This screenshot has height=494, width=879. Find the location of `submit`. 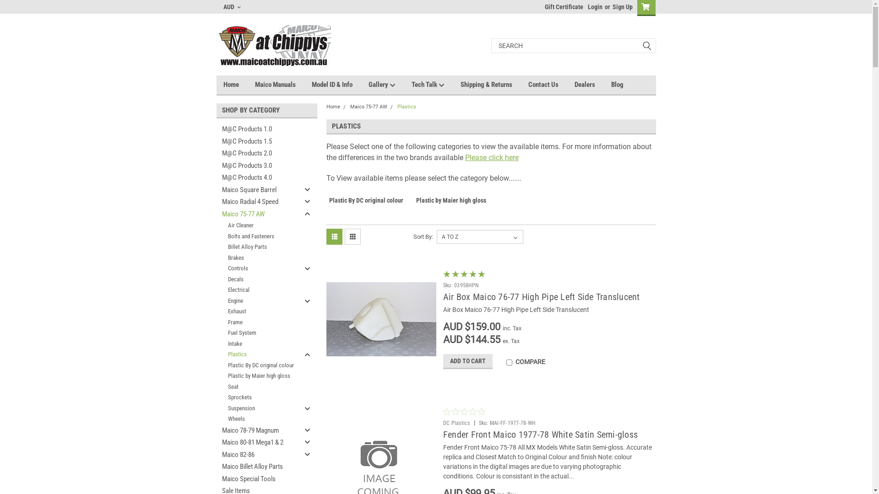

submit is located at coordinates (646, 46).